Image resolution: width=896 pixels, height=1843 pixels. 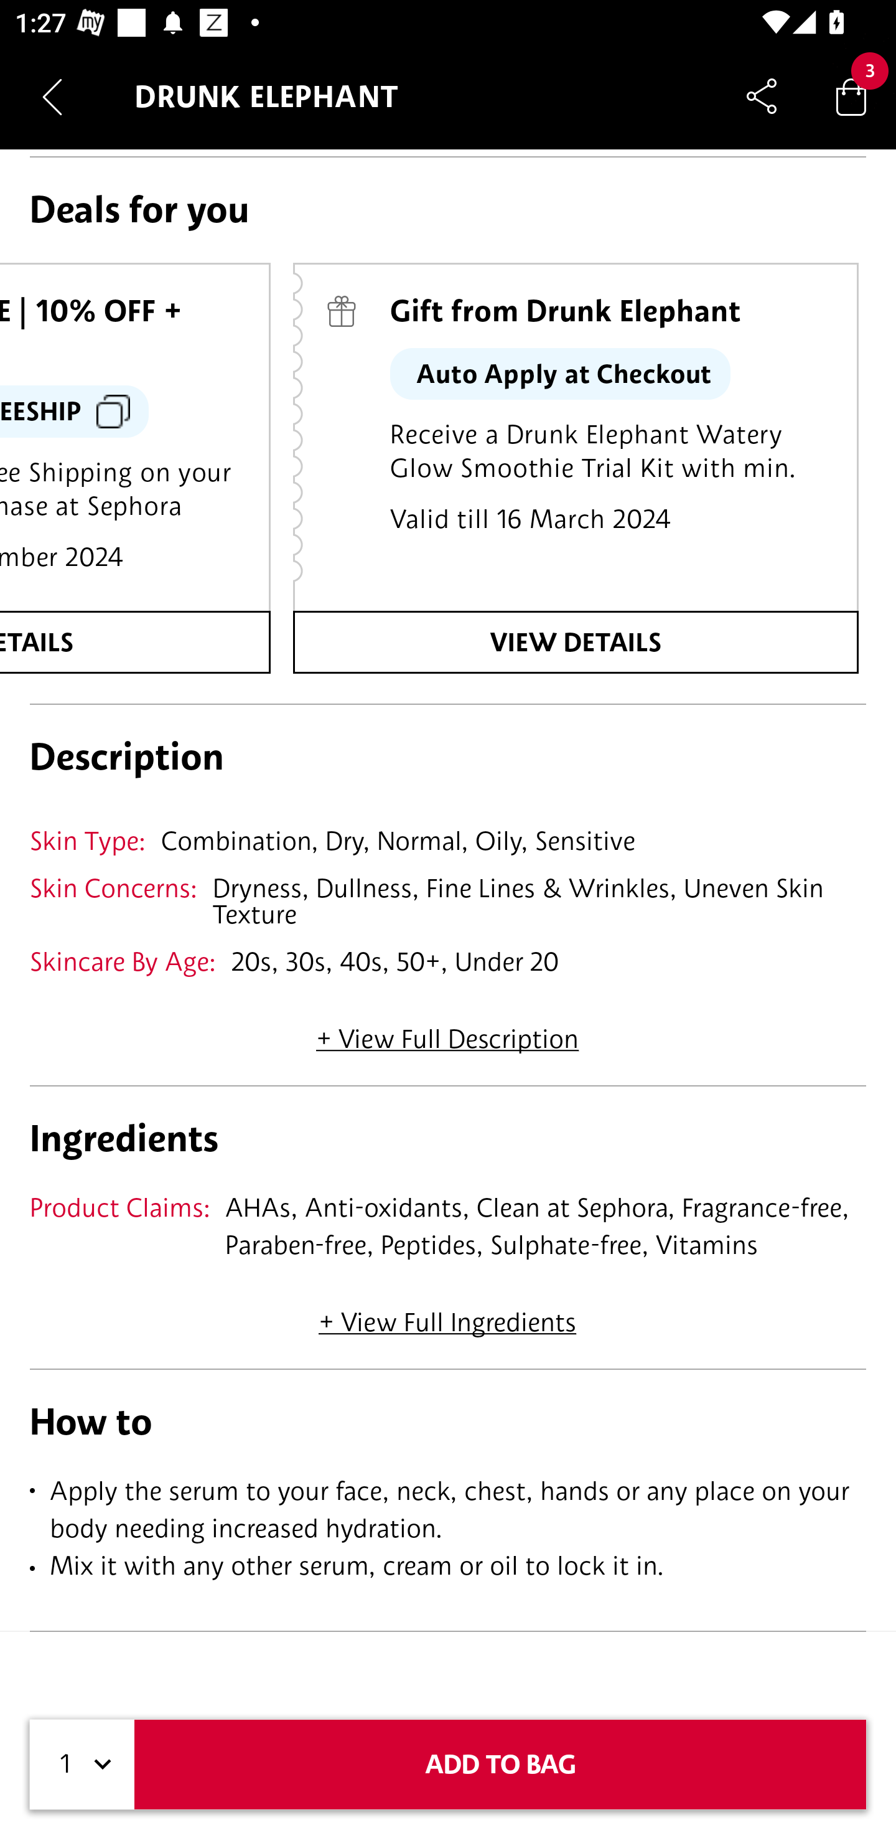 What do you see at coordinates (447, 1032) in the screenshot?
I see `+ View Full Description` at bounding box center [447, 1032].